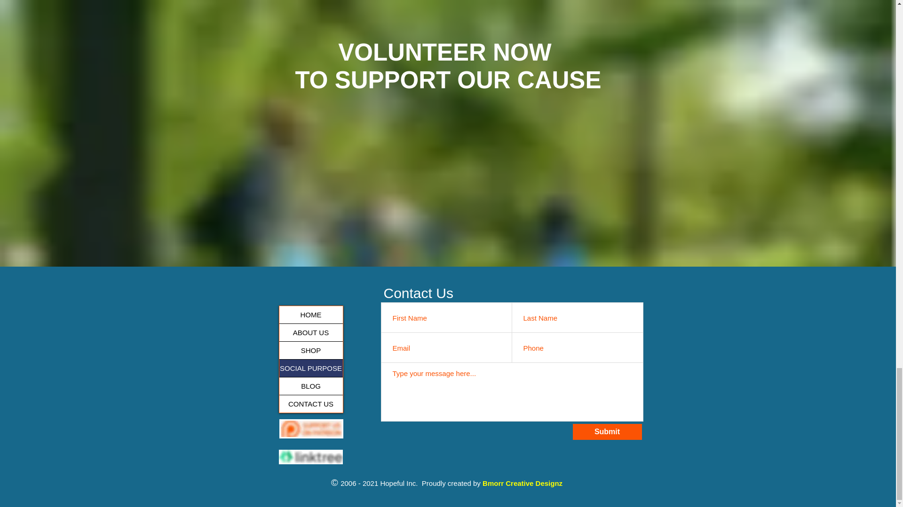 The width and height of the screenshot is (903, 507). I want to click on HOME, so click(311, 315).